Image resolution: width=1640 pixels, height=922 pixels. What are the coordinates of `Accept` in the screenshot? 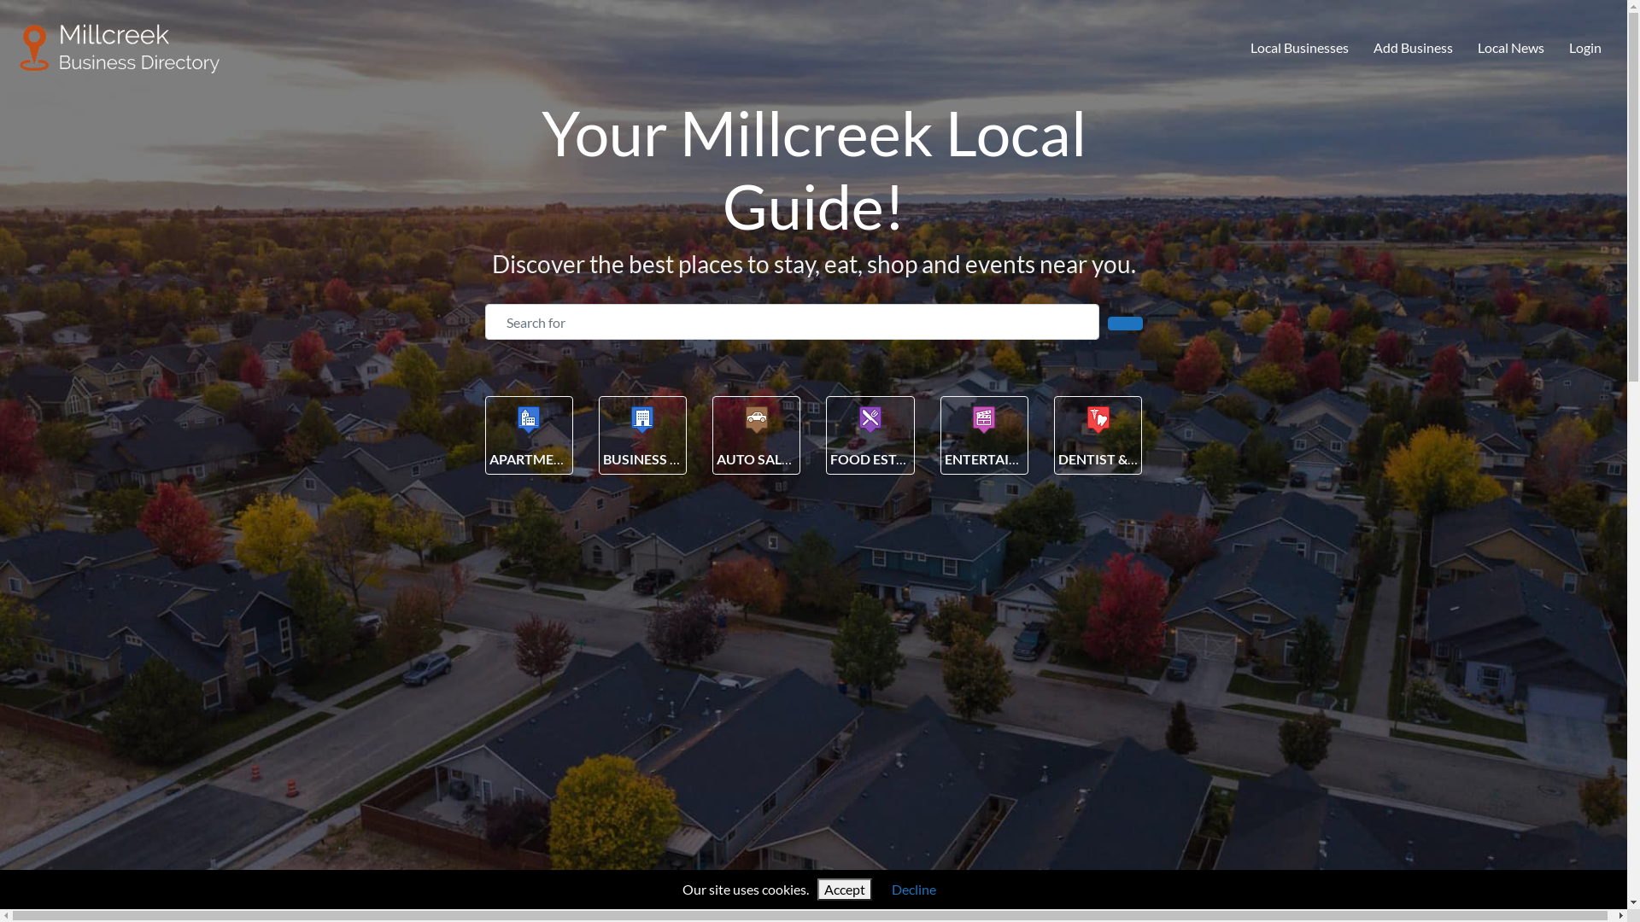 It's located at (845, 890).